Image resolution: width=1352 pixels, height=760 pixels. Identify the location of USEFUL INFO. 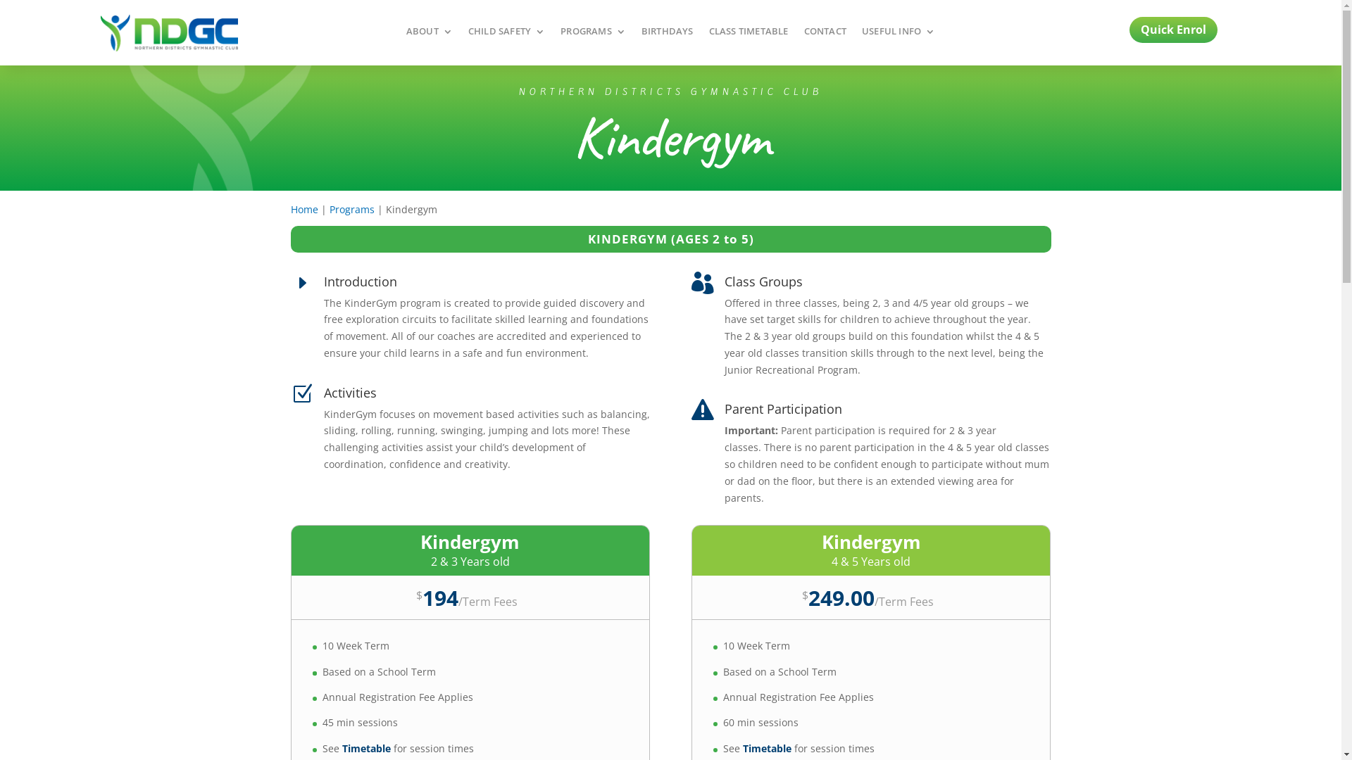
(899, 34).